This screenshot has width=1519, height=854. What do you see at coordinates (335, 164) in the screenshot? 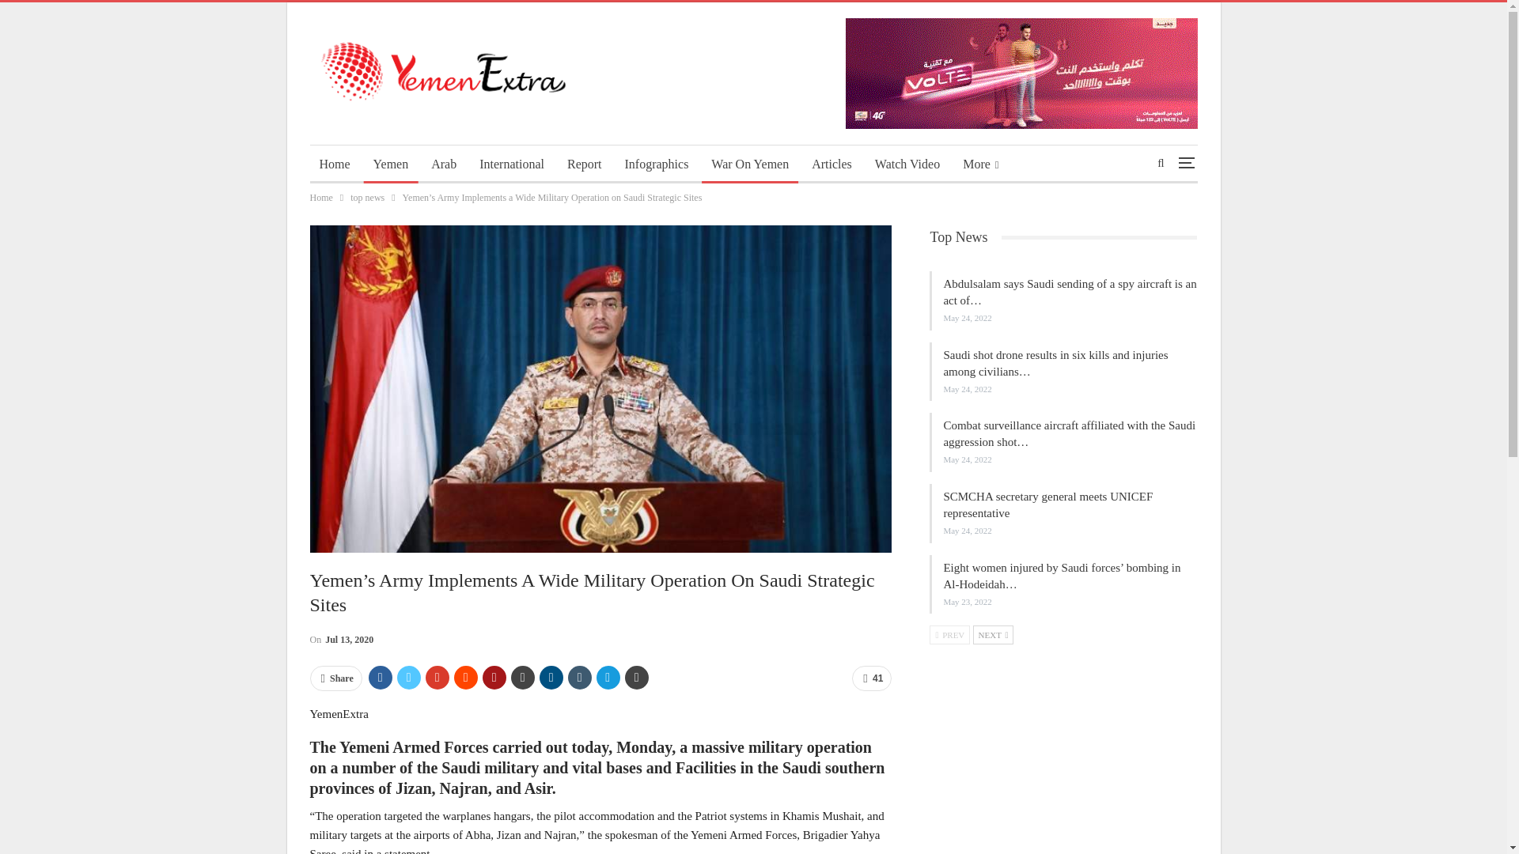
I see `Home` at bounding box center [335, 164].